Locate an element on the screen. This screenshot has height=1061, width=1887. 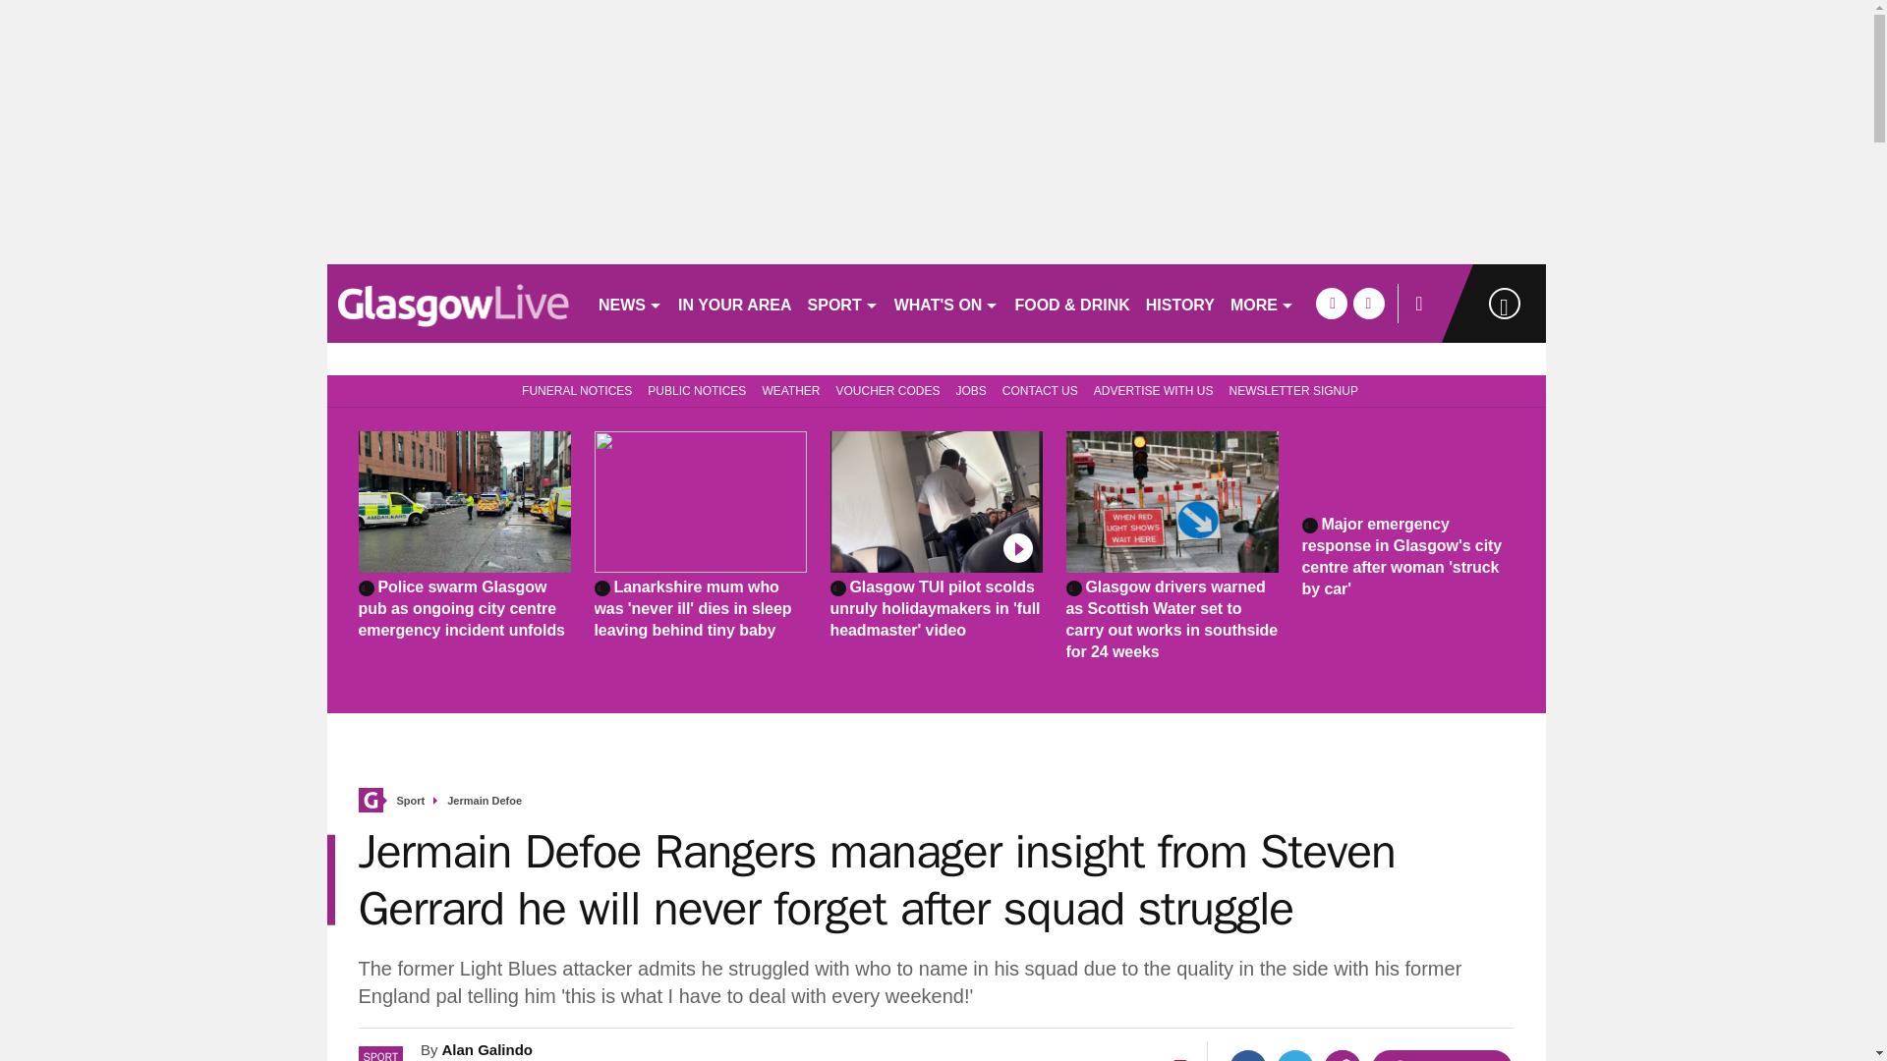
glasgowlive is located at coordinates (454, 303).